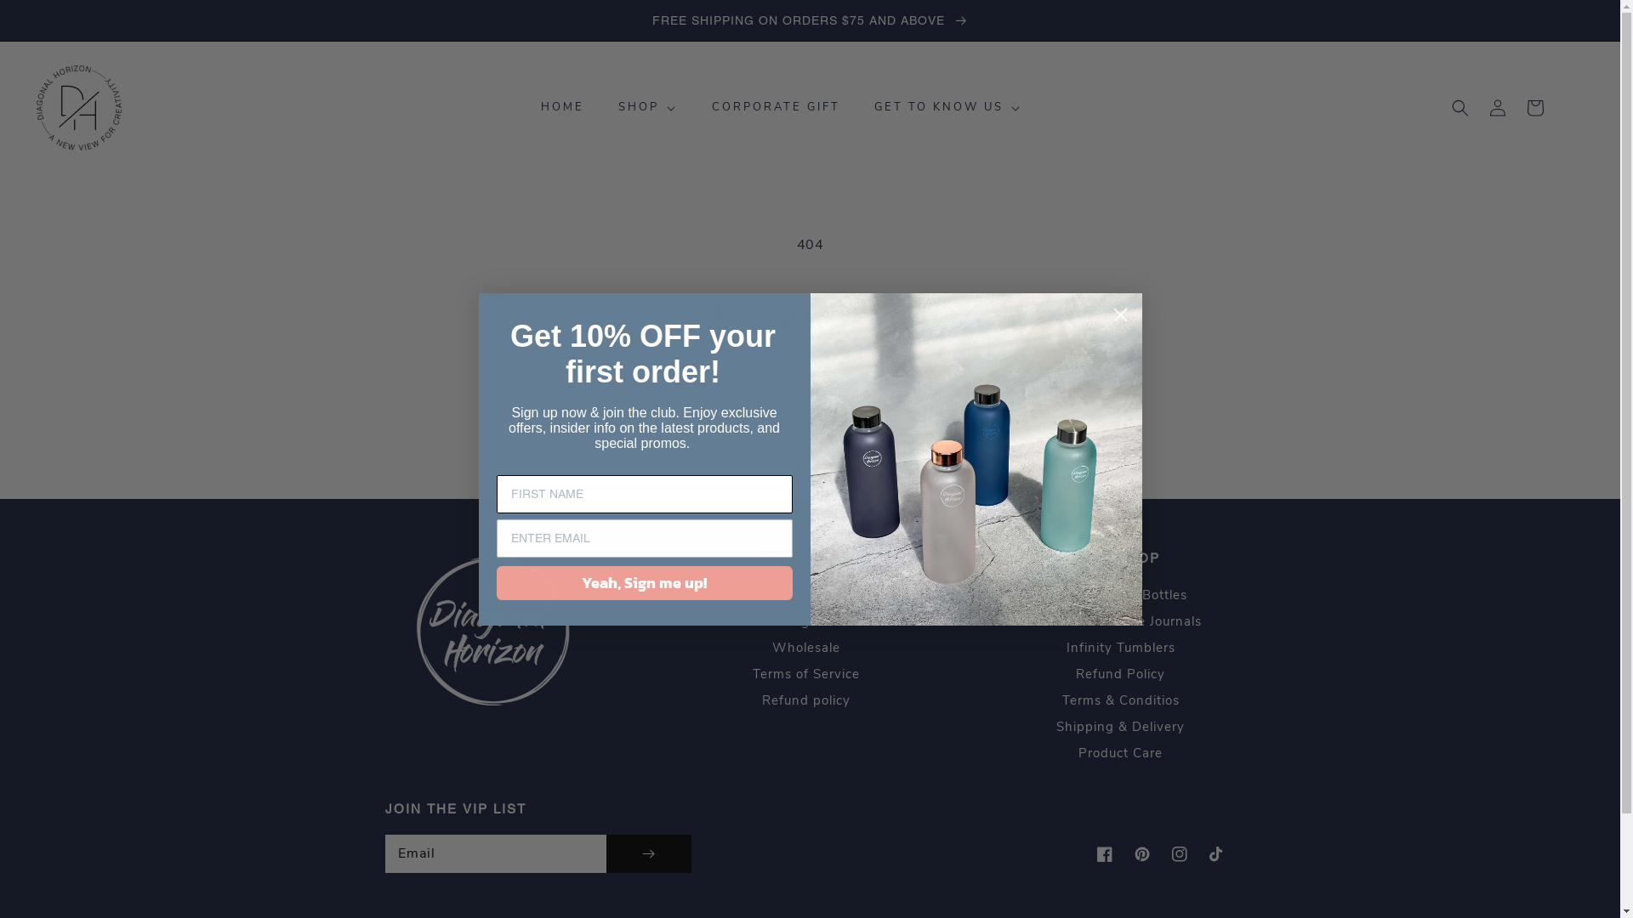 This screenshot has width=1633, height=918. I want to click on Instagram, so click(1179, 854).